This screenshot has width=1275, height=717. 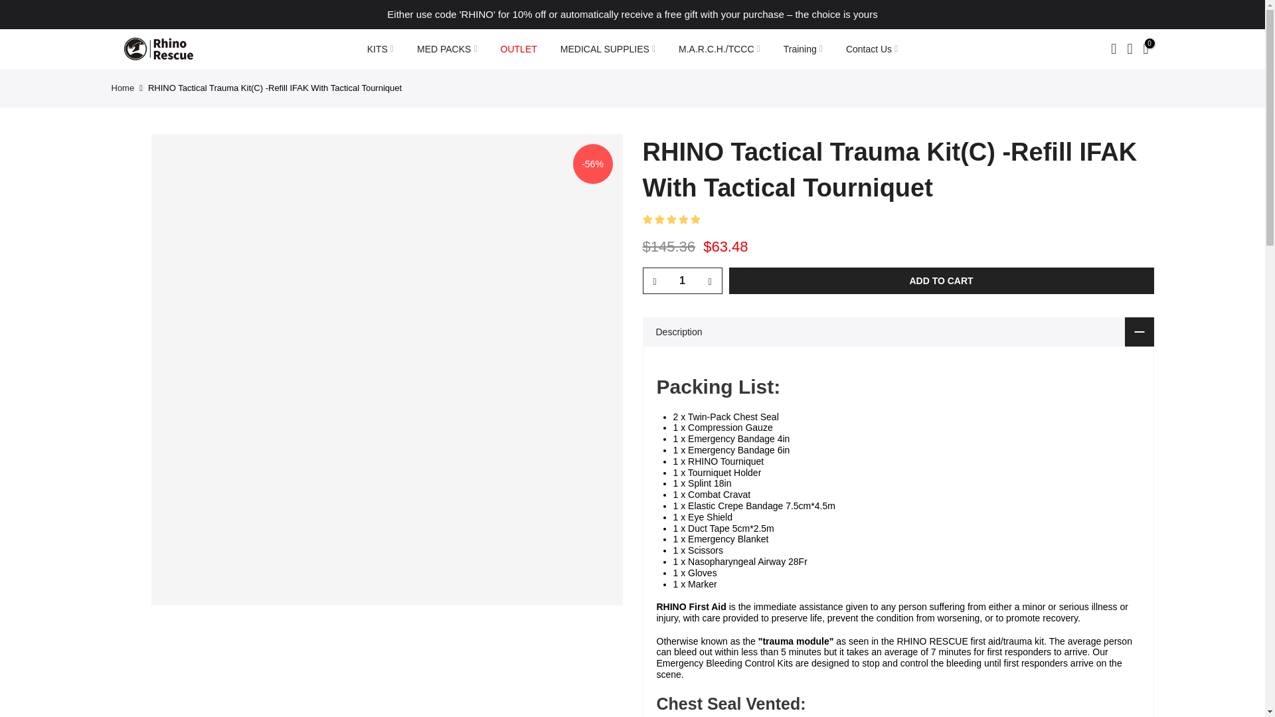 I want to click on MED PACKS, so click(x=446, y=49).